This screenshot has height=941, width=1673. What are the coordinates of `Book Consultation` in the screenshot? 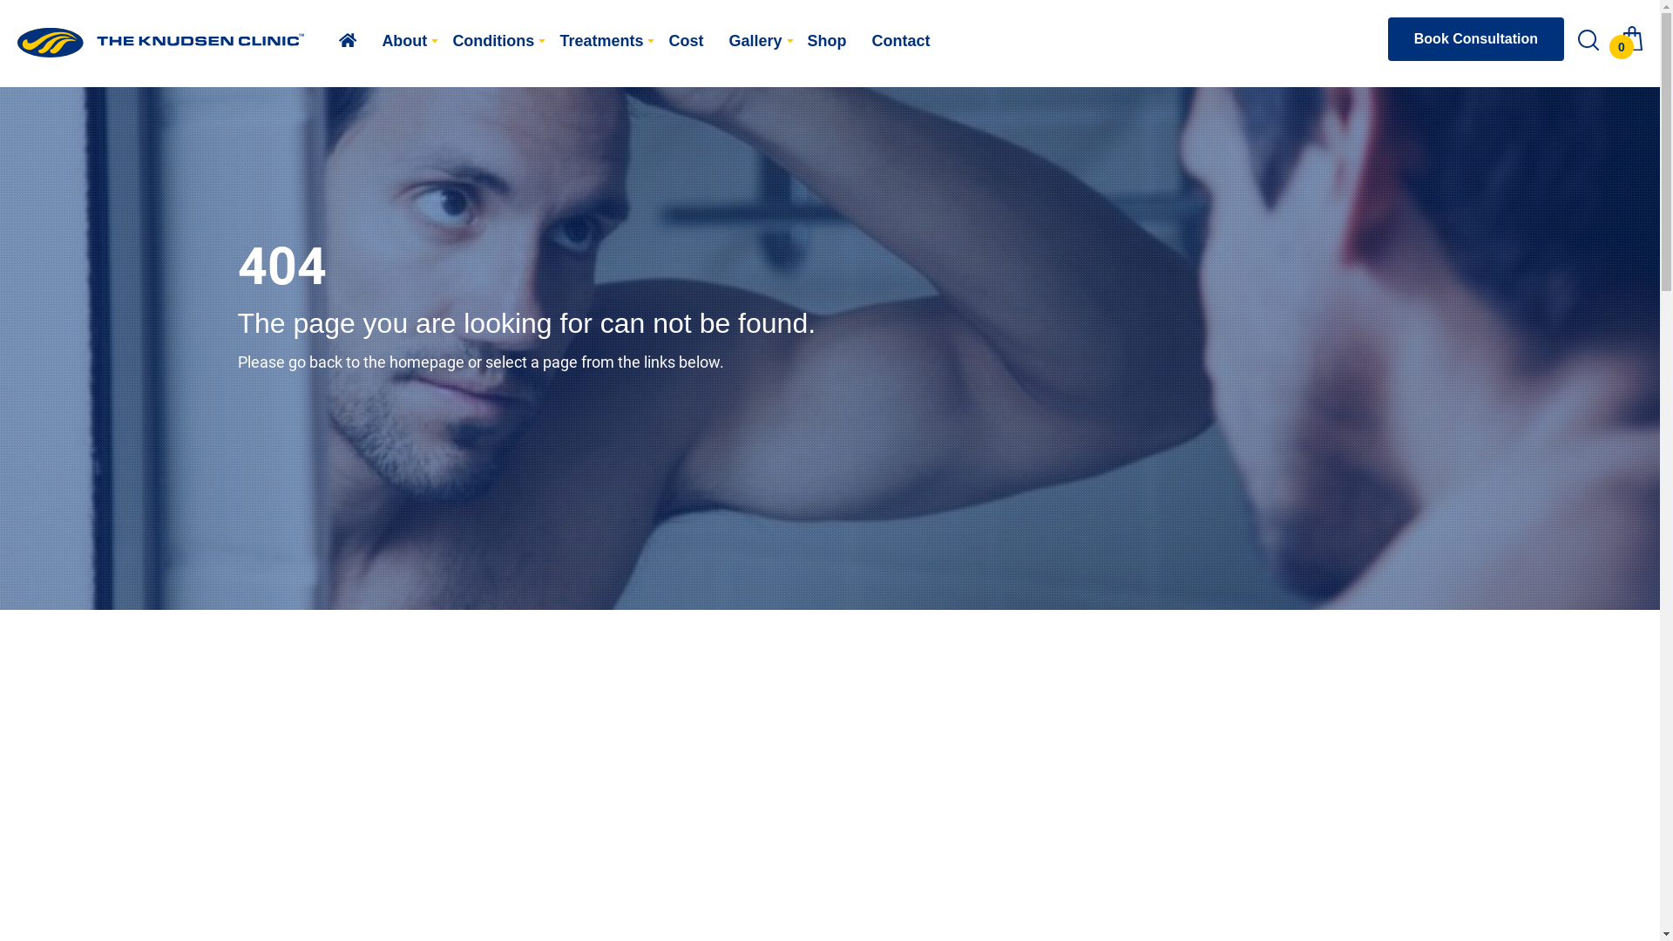 It's located at (1476, 39).